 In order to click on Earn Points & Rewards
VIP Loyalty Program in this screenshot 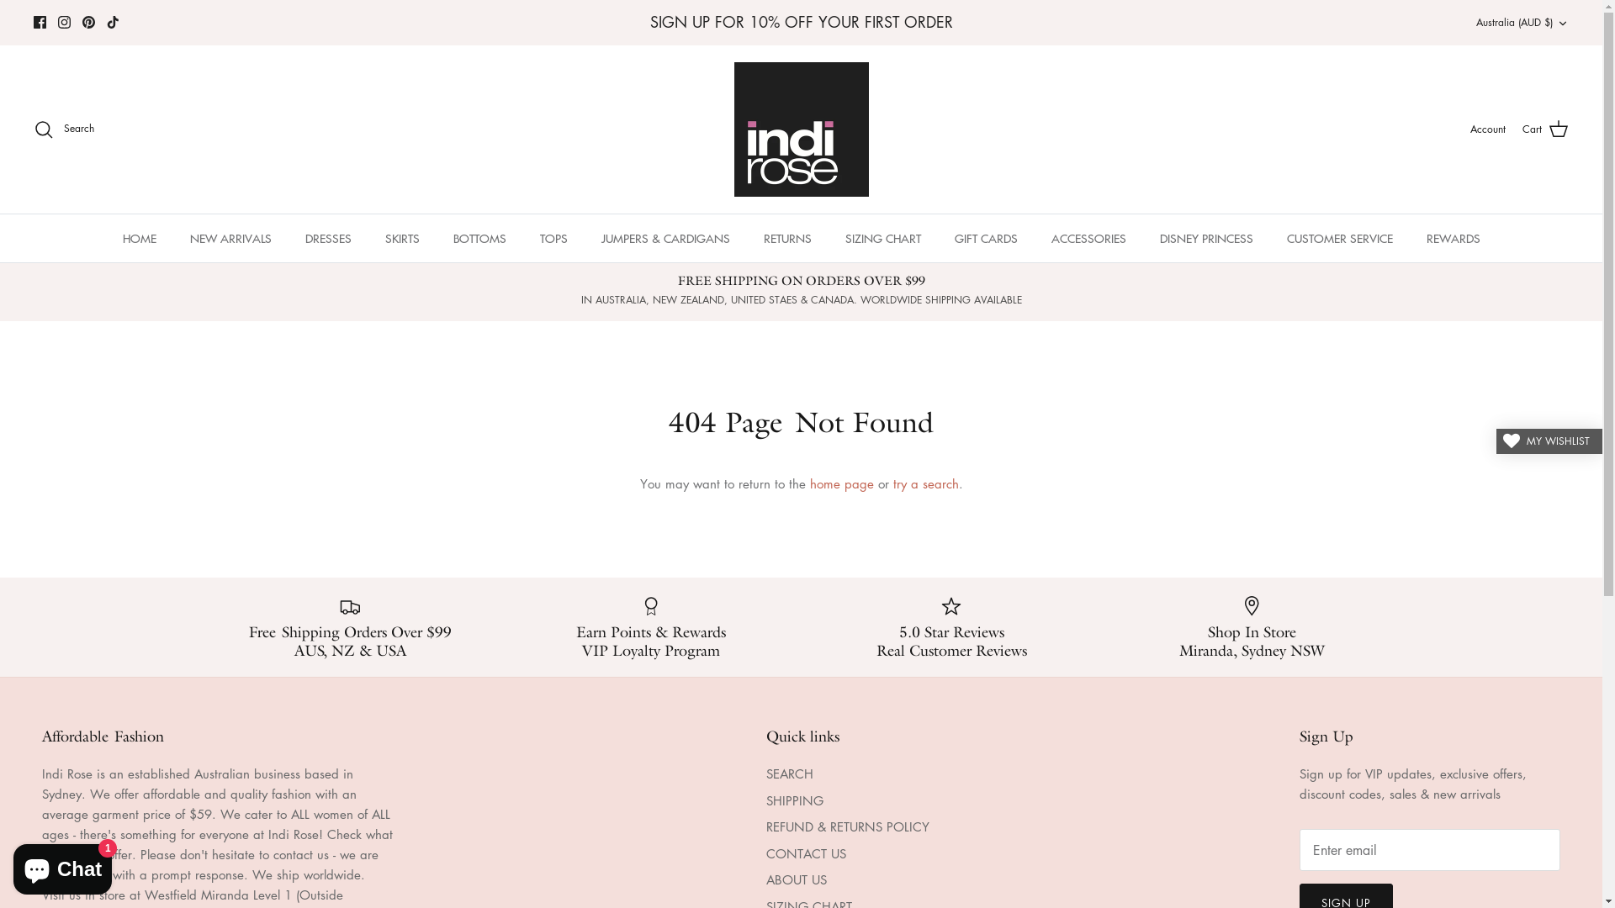, I will do `click(651, 627)`.